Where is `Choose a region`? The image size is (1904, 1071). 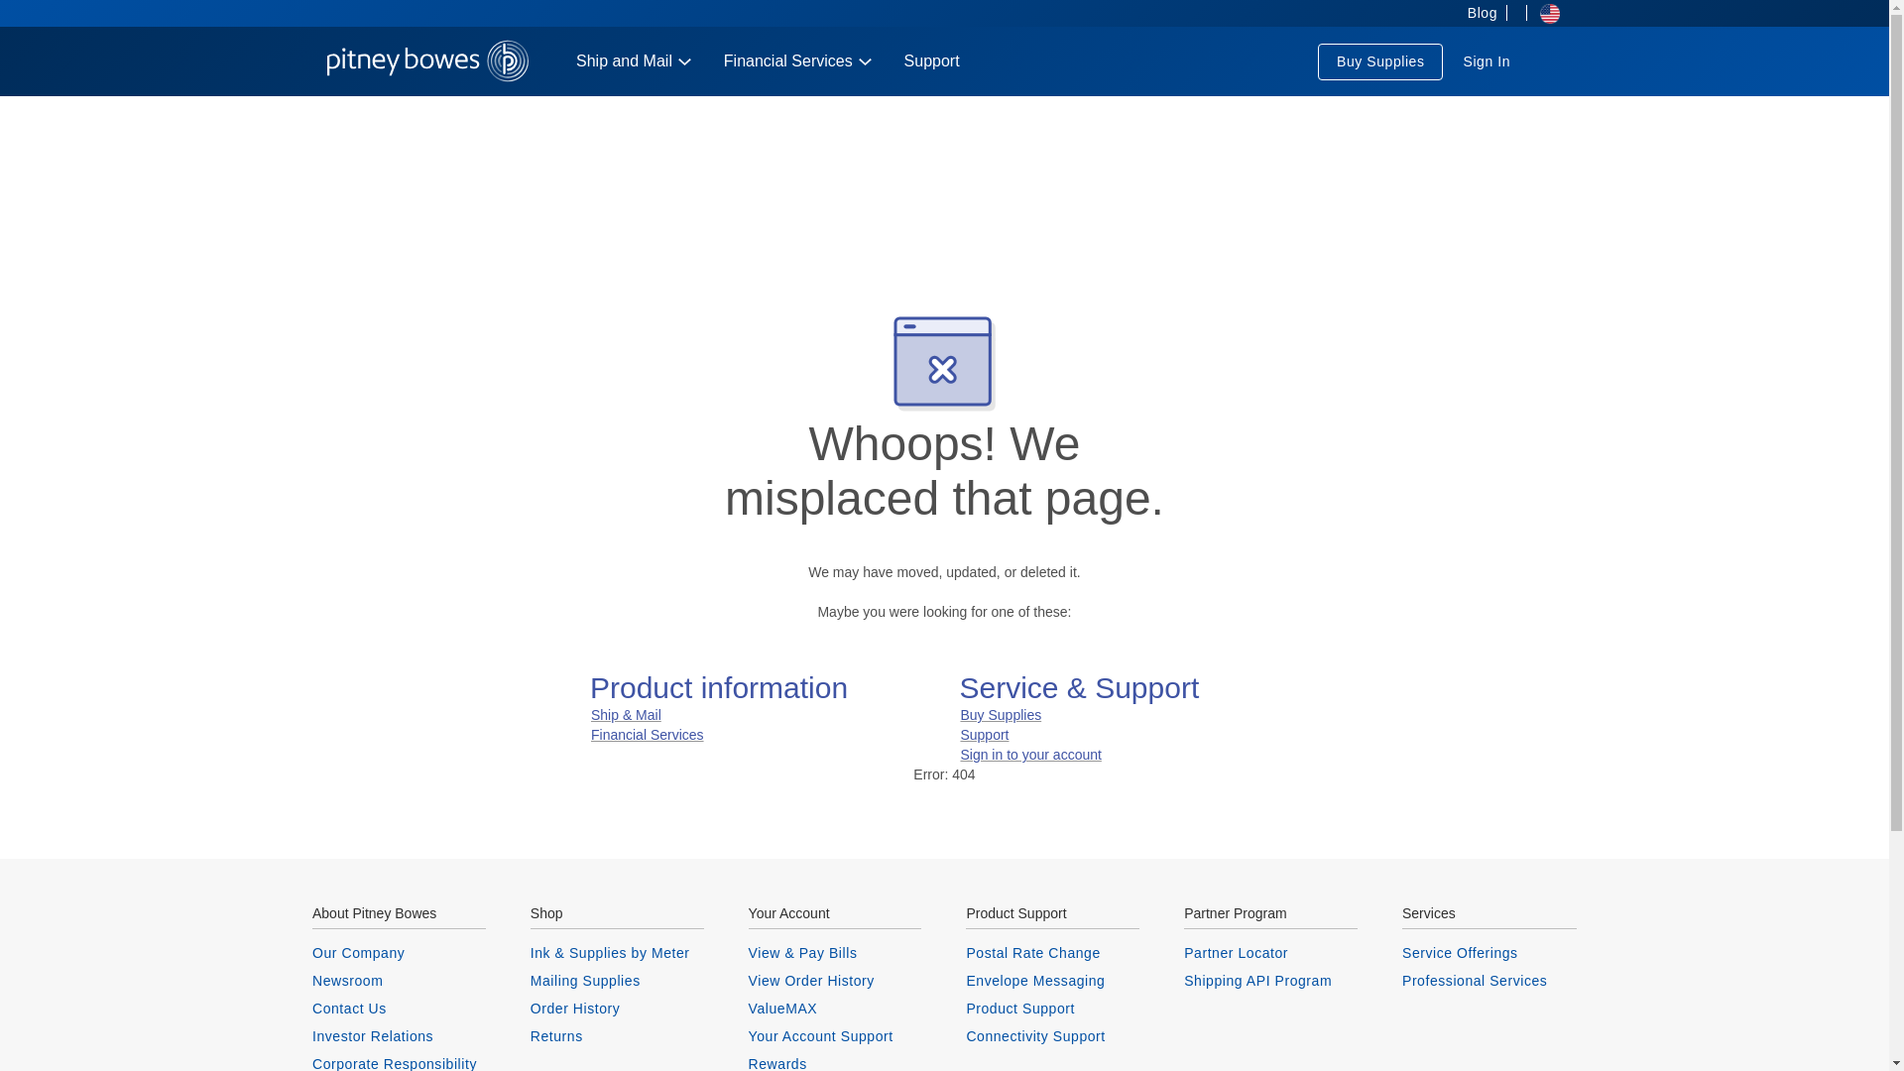
Choose a region is located at coordinates (1543, 14).